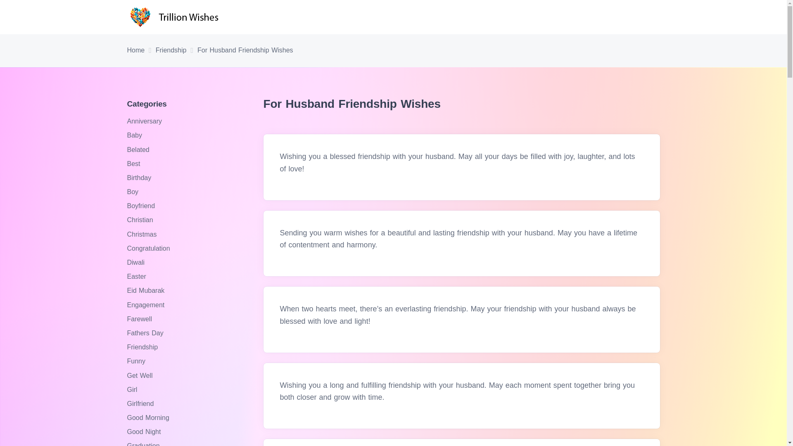 The image size is (793, 446). Describe the element at coordinates (145, 121) in the screenshot. I see `Anniversary` at that location.